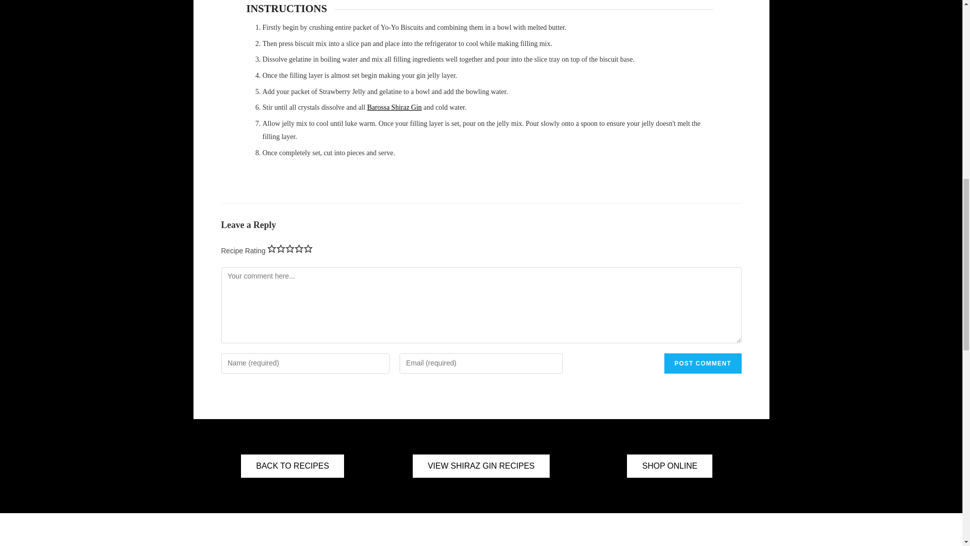  Describe the element at coordinates (669, 466) in the screenshot. I see `SHOP ONLINE` at that location.